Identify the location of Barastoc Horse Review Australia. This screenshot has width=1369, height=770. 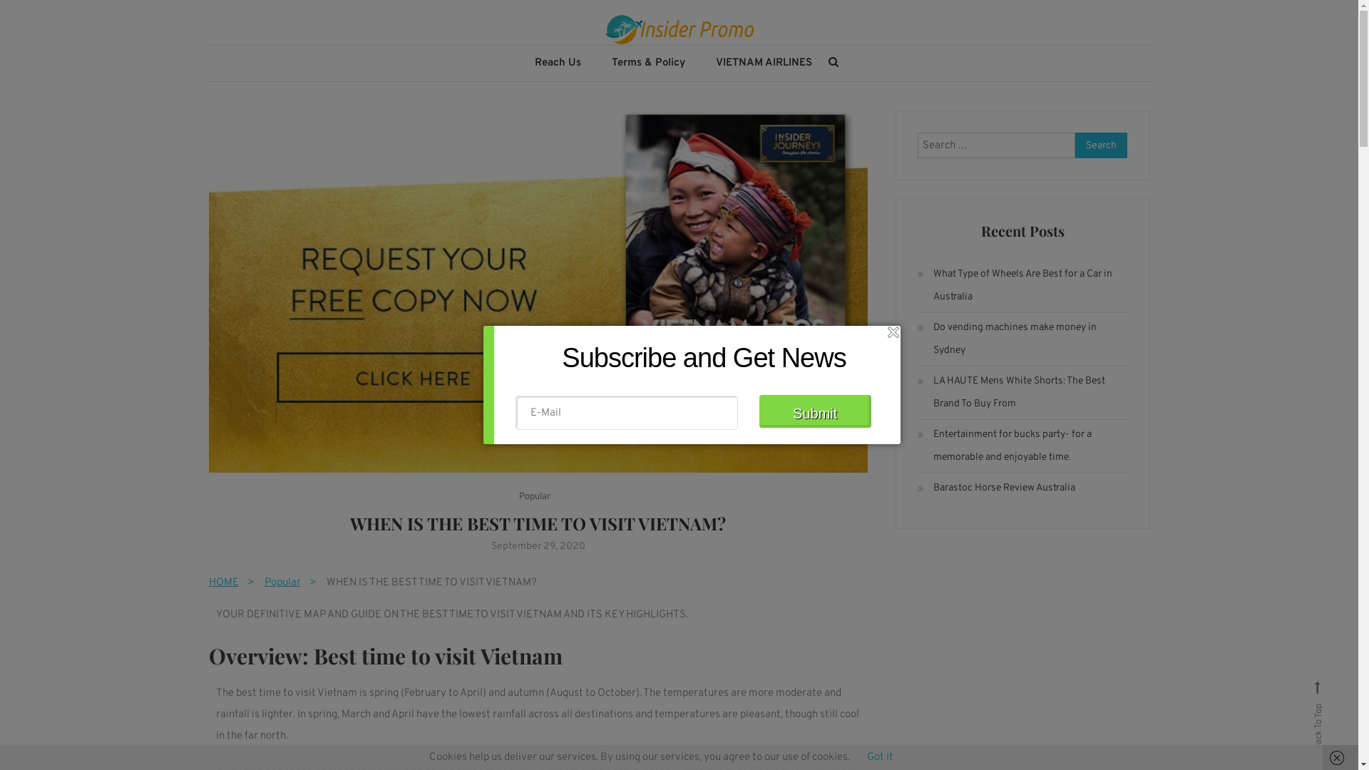
(997, 488).